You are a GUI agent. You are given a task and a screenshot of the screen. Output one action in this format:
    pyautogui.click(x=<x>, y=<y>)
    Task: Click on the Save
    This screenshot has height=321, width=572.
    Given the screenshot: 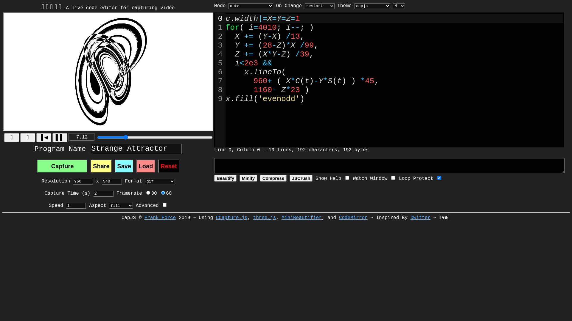 What is the action you would take?
    pyautogui.click(x=124, y=166)
    